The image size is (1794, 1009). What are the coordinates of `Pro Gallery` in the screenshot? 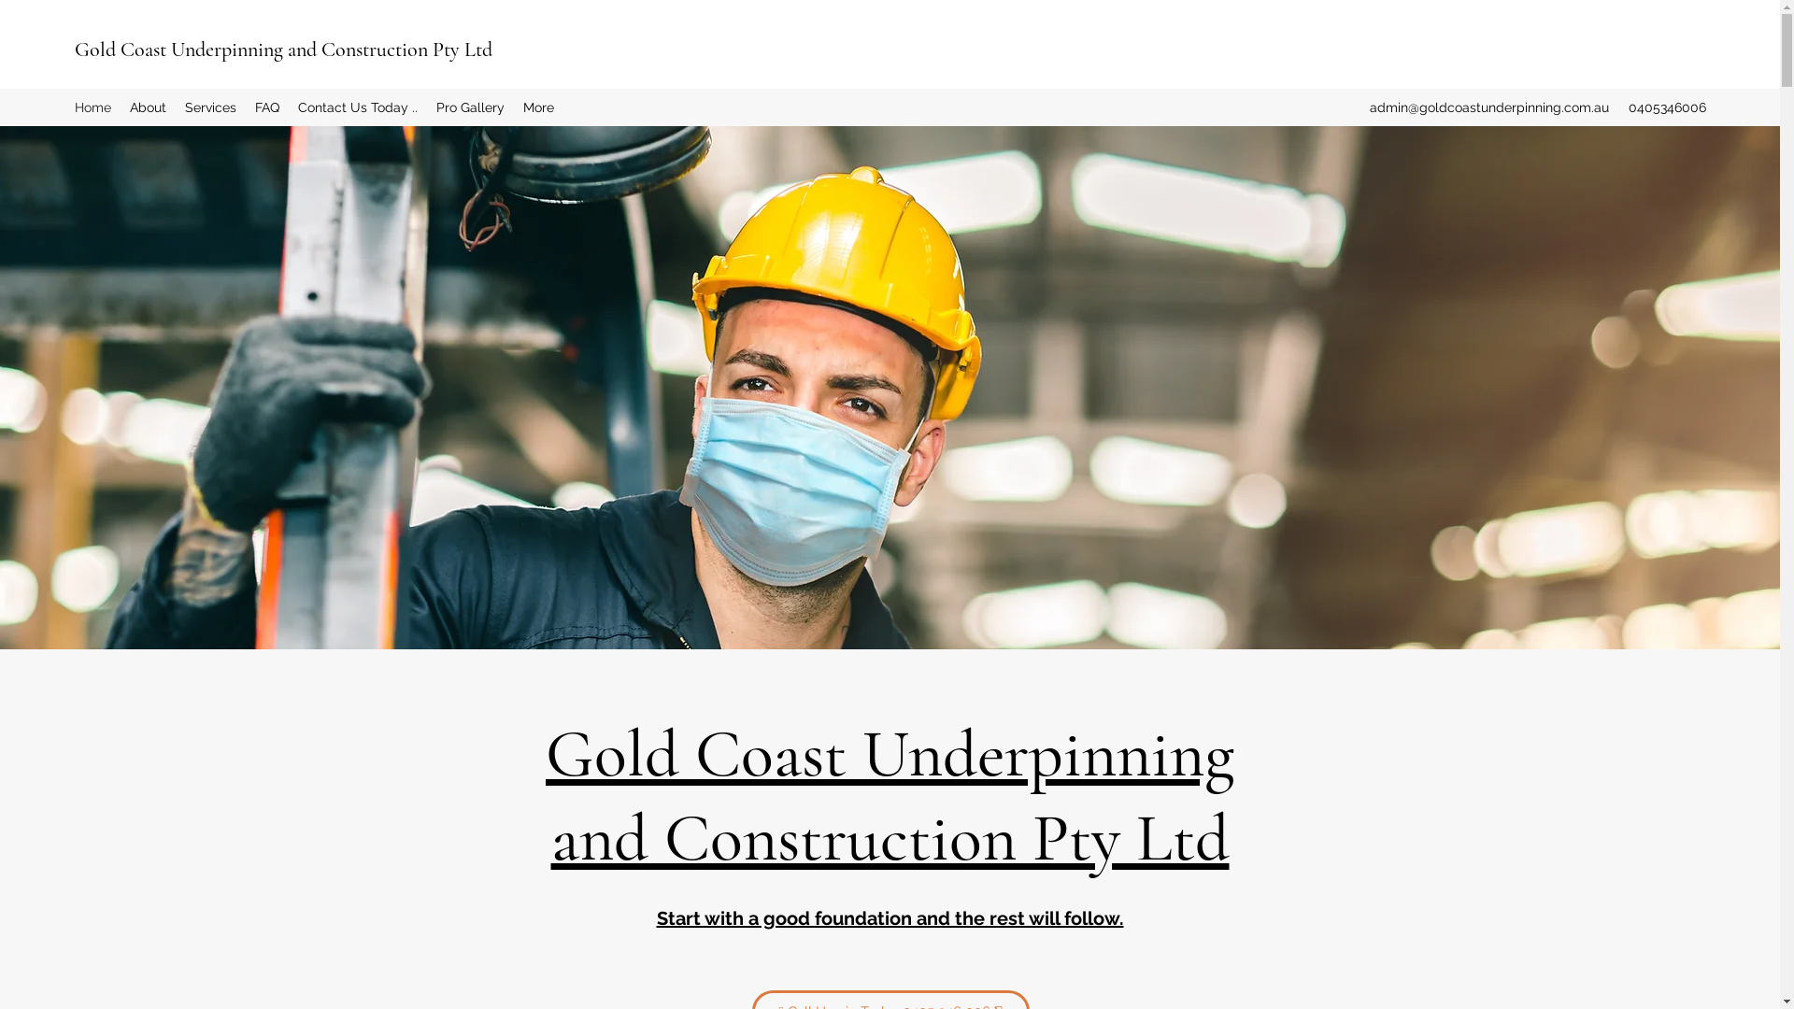 It's located at (471, 107).